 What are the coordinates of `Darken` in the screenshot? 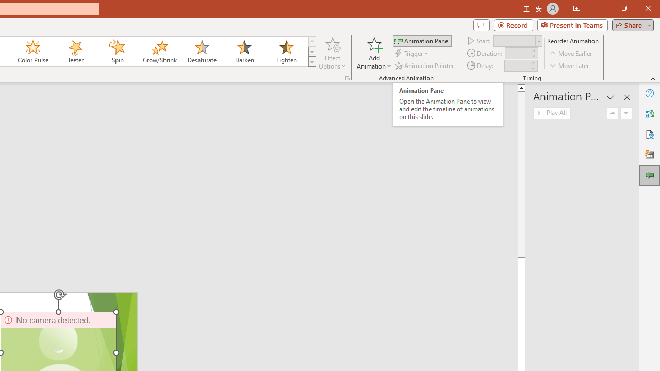 It's located at (244, 52).